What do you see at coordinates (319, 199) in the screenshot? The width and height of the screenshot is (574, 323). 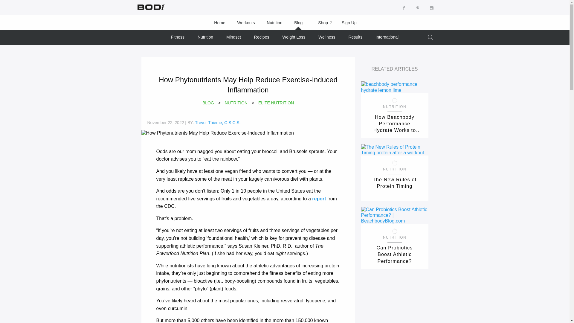 I see `Adults Meeting Fruit and Vegetable Intake Recommendations` at bounding box center [319, 199].